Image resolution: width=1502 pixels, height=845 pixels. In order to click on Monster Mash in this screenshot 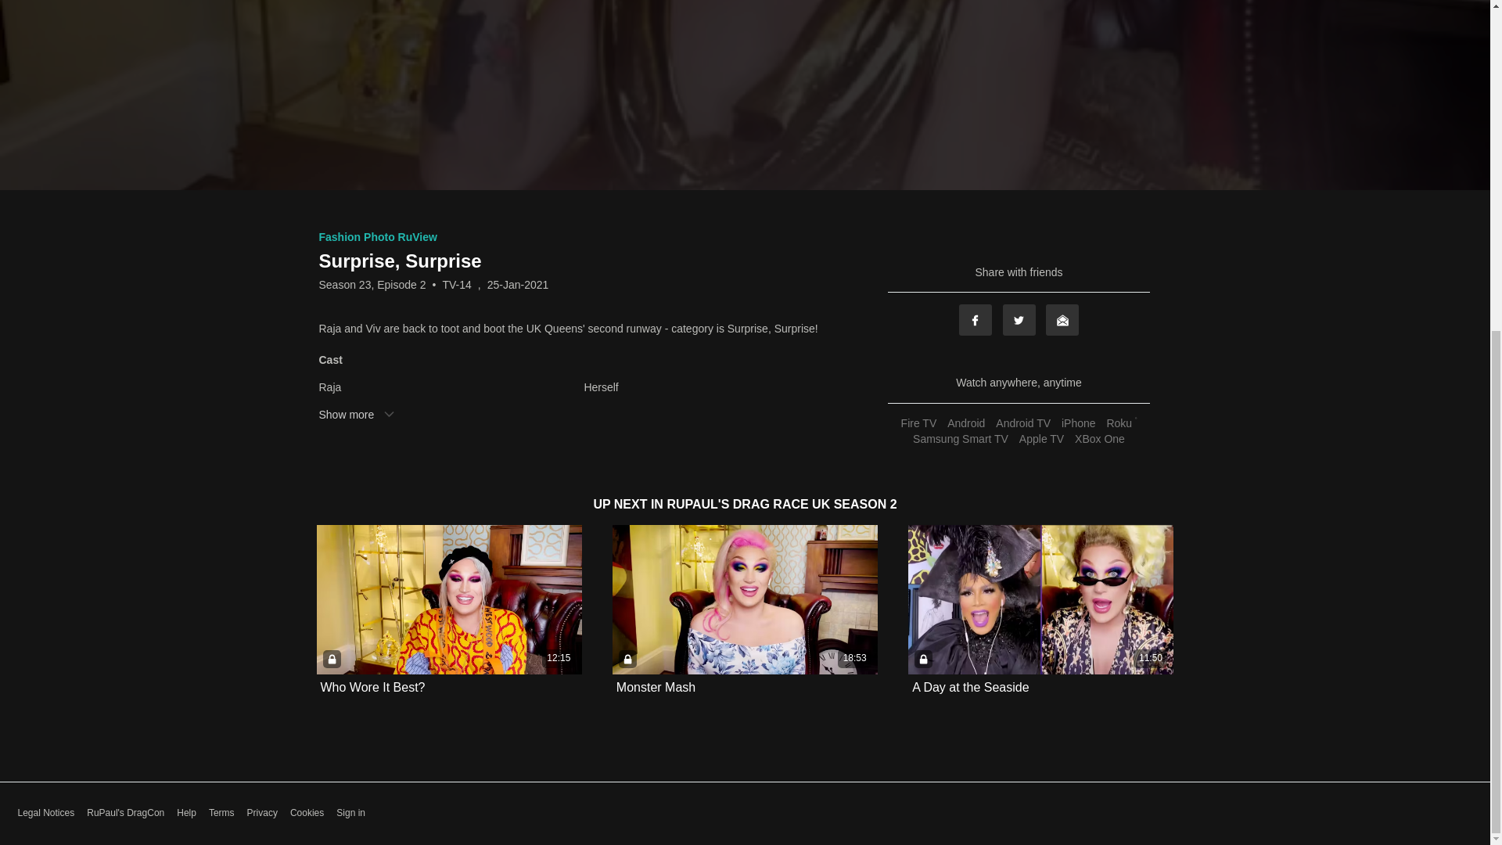, I will do `click(656, 687)`.